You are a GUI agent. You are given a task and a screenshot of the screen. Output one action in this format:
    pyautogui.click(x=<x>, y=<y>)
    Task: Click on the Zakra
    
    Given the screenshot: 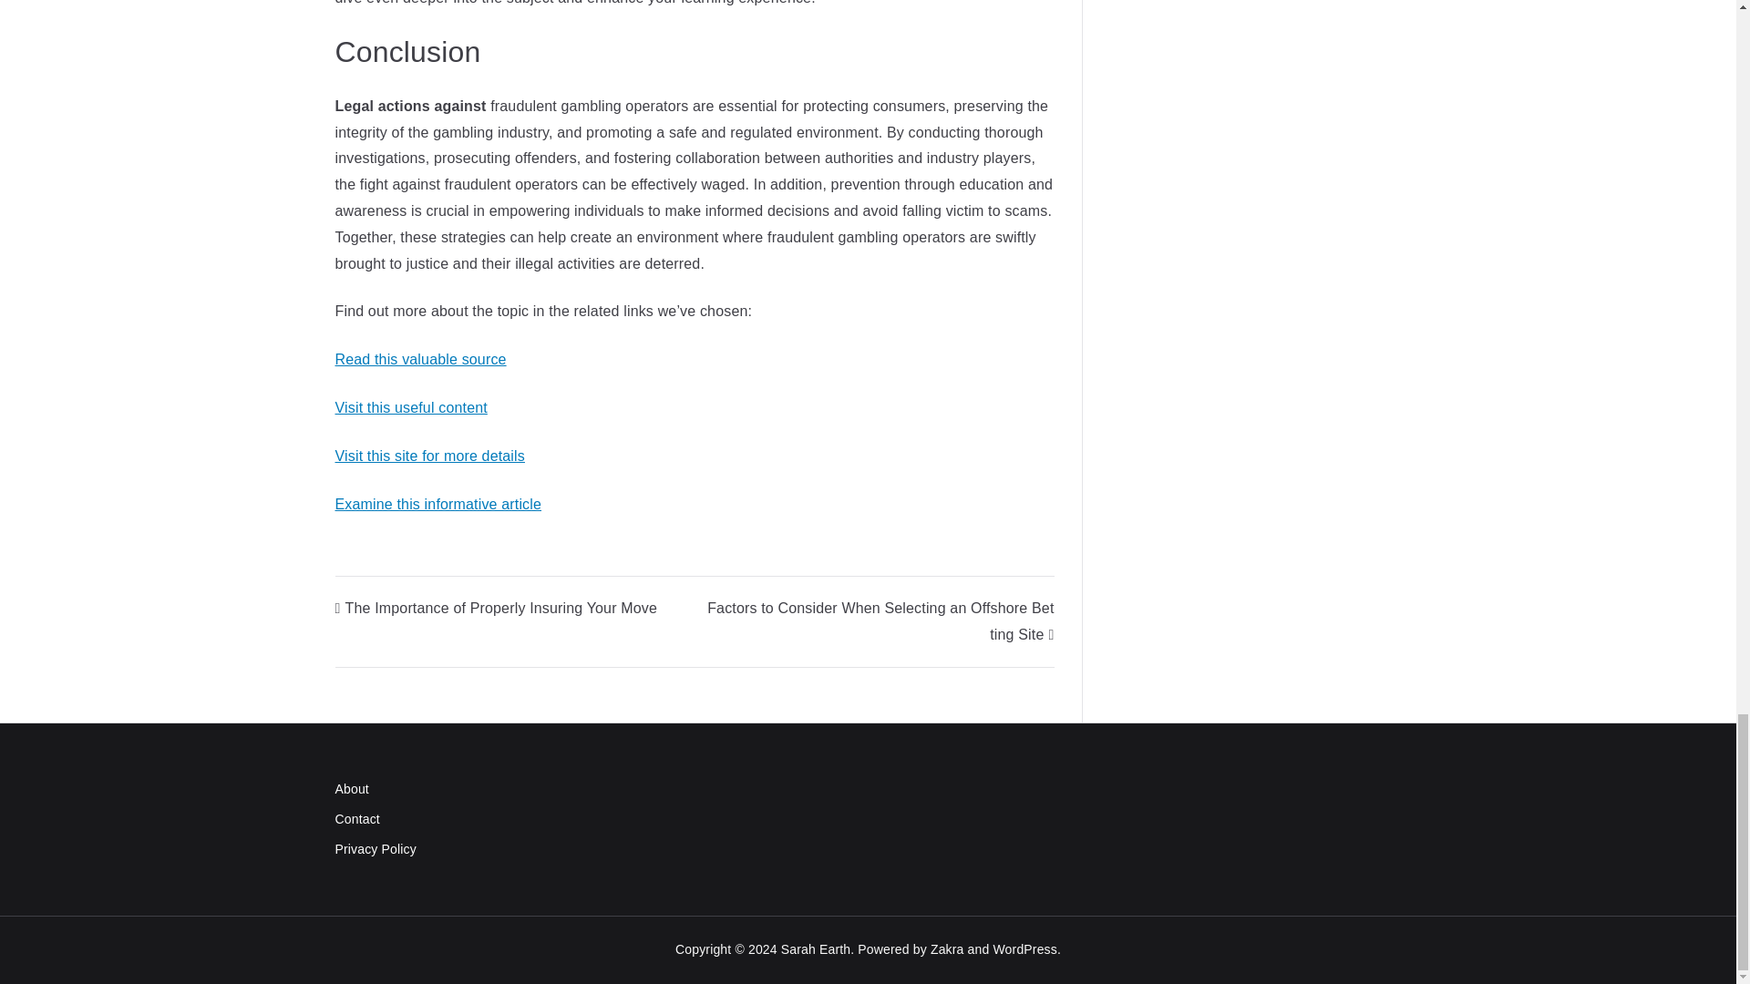 What is the action you would take?
    pyautogui.click(x=947, y=948)
    